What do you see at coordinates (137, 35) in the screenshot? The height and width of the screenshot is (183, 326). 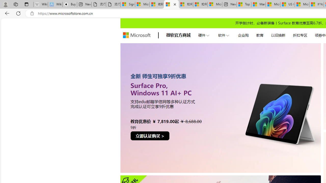 I see `store logo` at bounding box center [137, 35].